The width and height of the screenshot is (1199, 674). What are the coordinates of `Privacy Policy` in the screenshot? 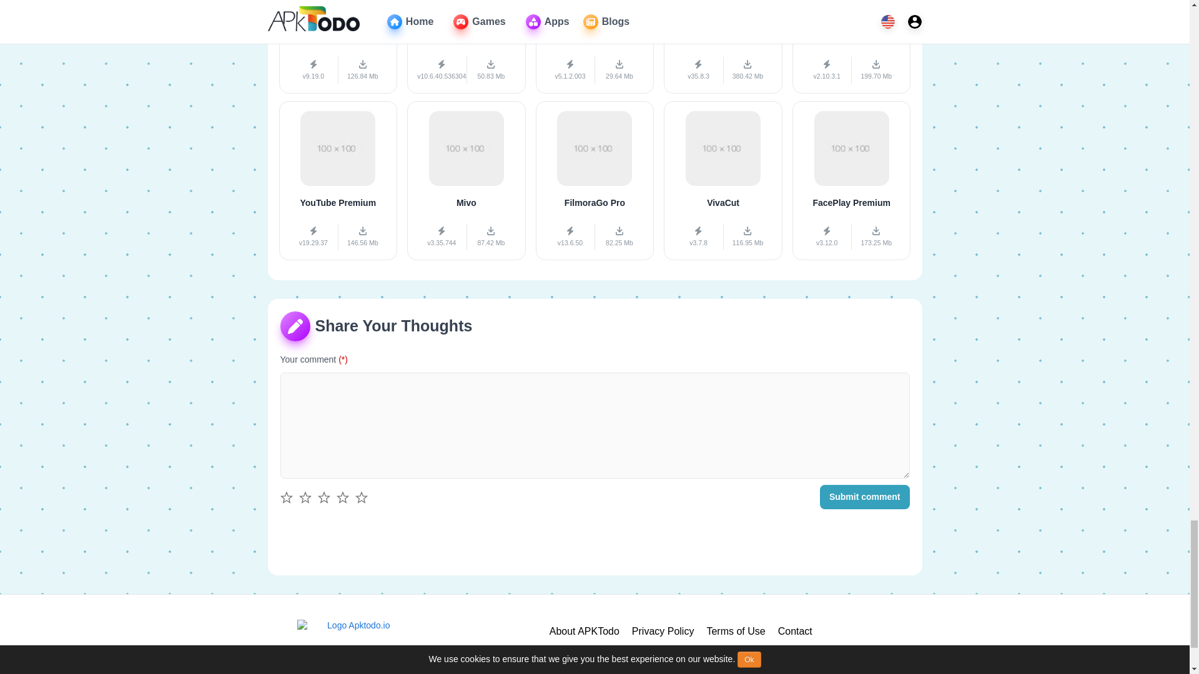 It's located at (663, 632).